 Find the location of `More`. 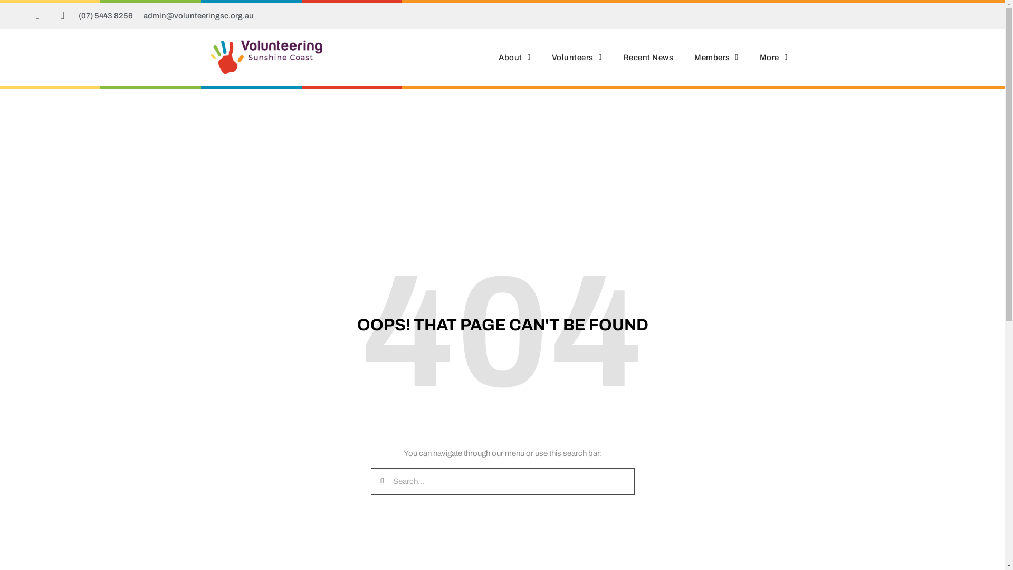

More is located at coordinates (773, 58).